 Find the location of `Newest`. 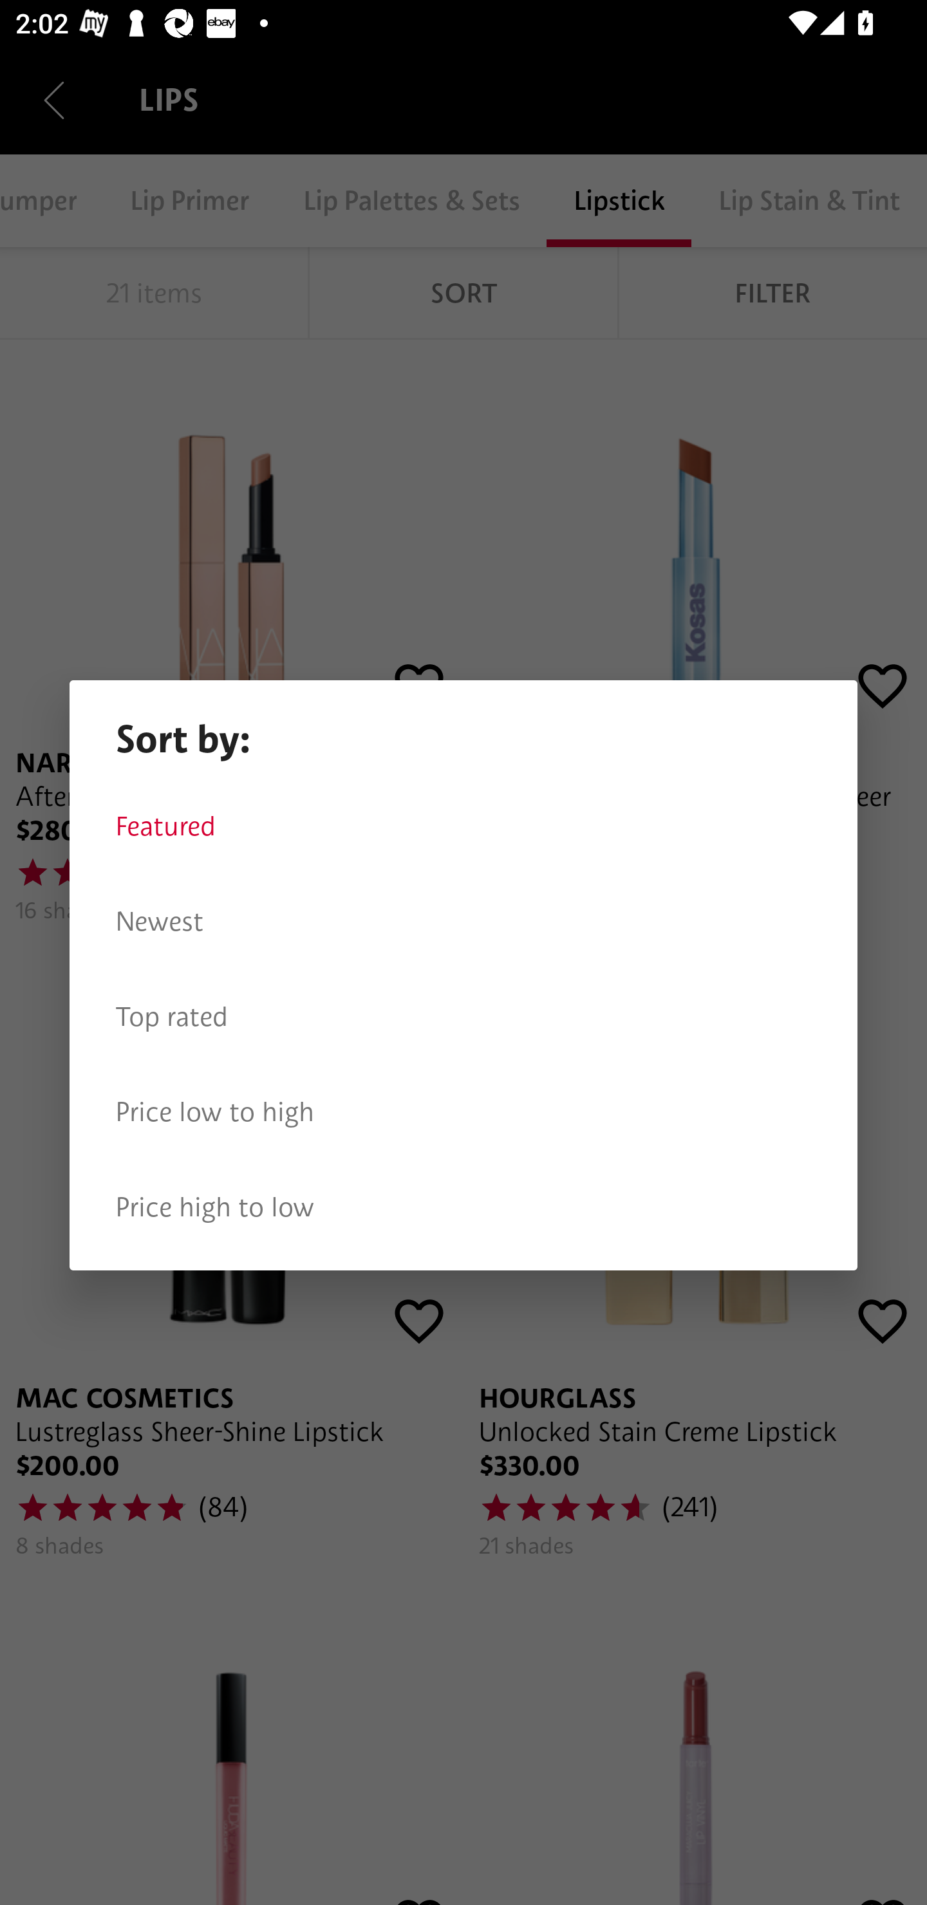

Newest is located at coordinates (464, 922).